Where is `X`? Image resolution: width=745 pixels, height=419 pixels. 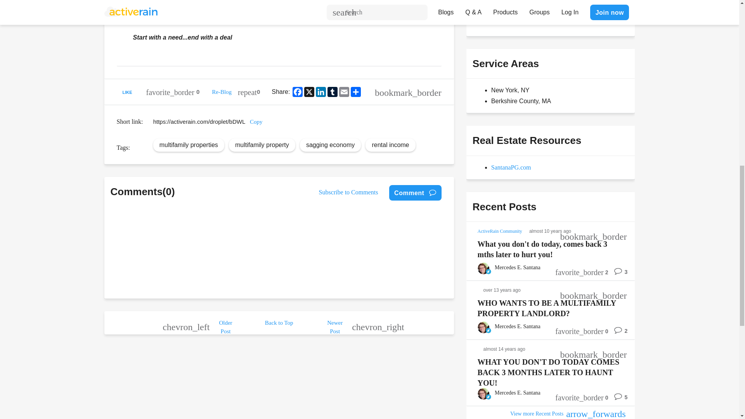 X is located at coordinates (309, 92).